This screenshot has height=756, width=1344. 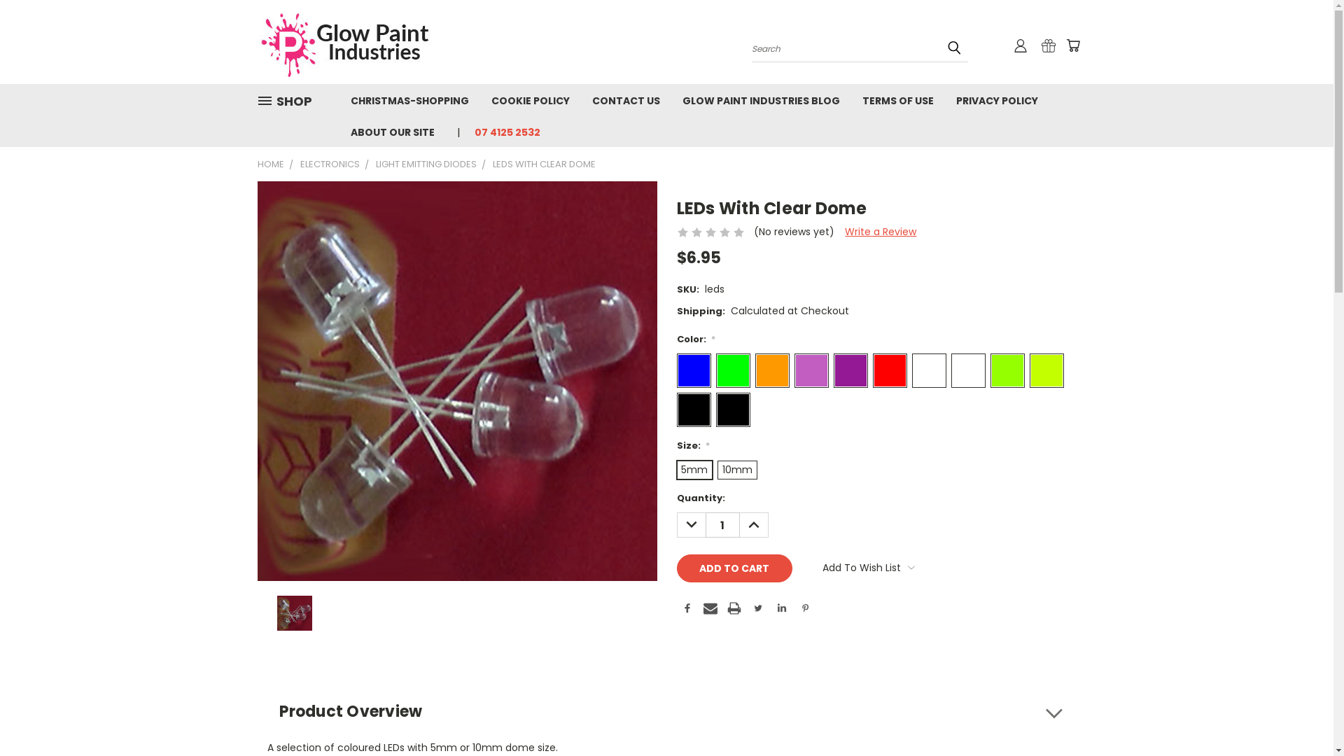 What do you see at coordinates (502, 132) in the screenshot?
I see `07 4125 2532` at bounding box center [502, 132].